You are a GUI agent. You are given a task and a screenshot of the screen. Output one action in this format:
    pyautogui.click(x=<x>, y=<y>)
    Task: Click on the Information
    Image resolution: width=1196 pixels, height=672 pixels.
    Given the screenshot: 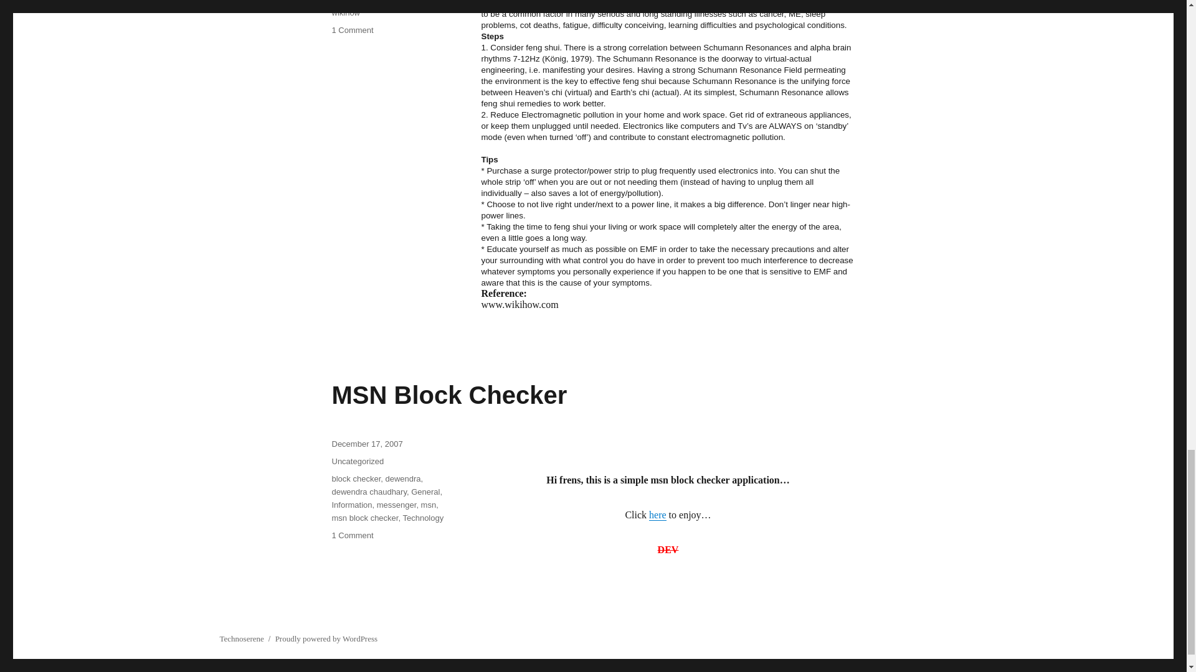 What is the action you would take?
    pyautogui.click(x=368, y=2)
    